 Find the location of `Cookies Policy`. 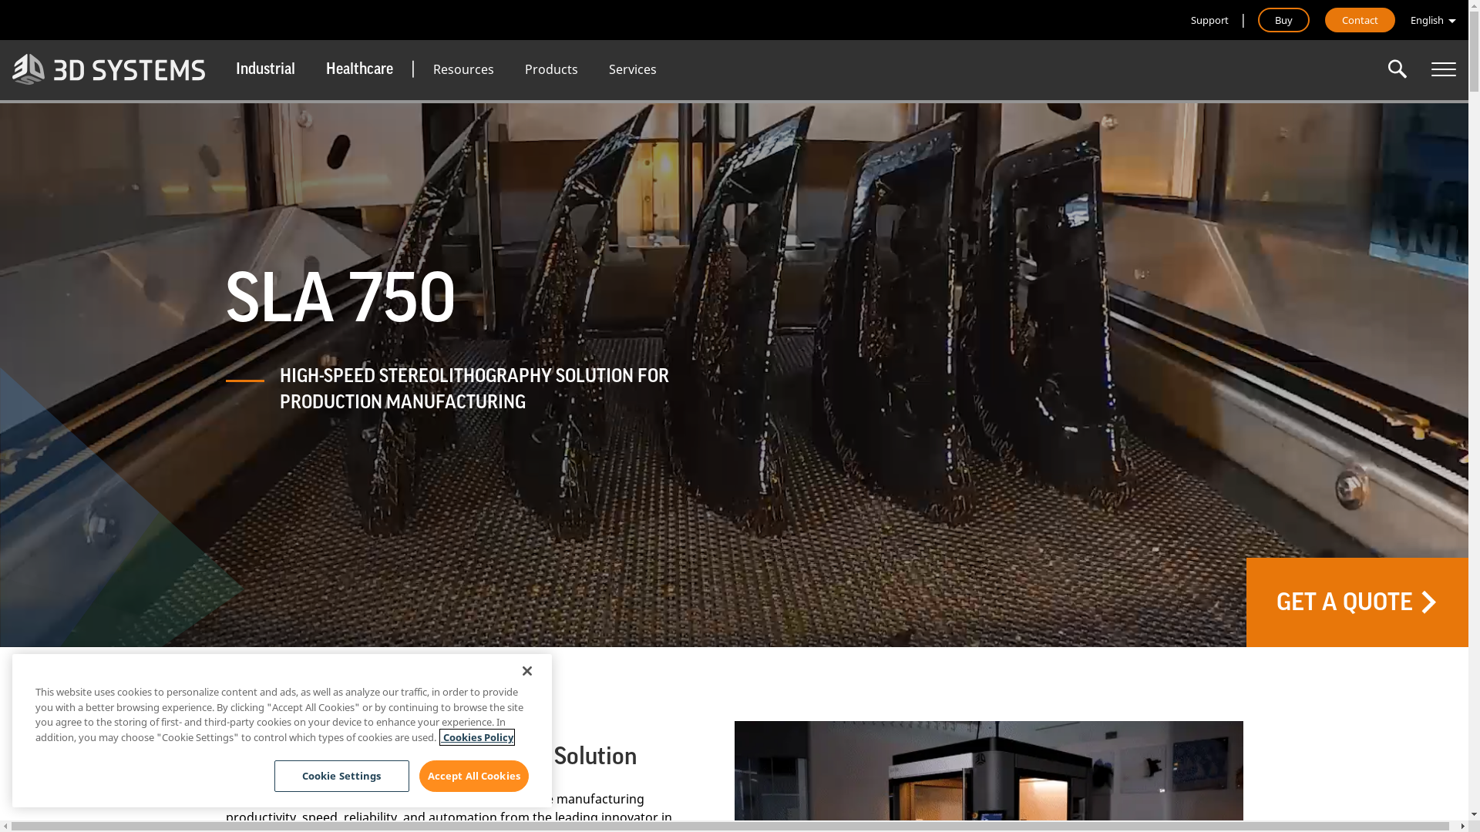

Cookies Policy is located at coordinates (477, 737).